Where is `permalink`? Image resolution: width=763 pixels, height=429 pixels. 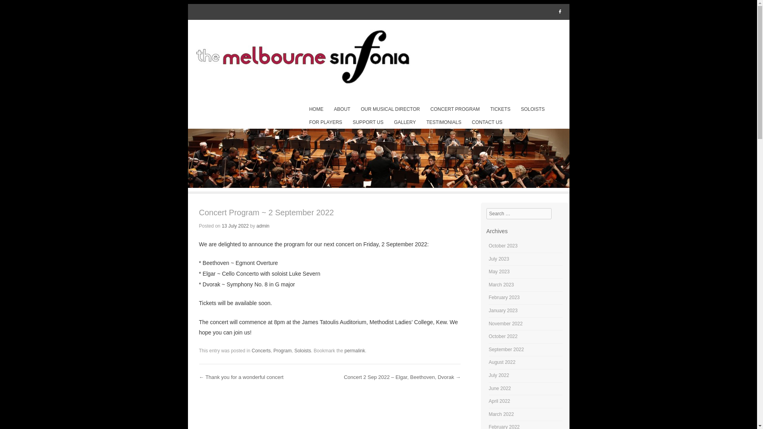
permalink is located at coordinates (355, 351).